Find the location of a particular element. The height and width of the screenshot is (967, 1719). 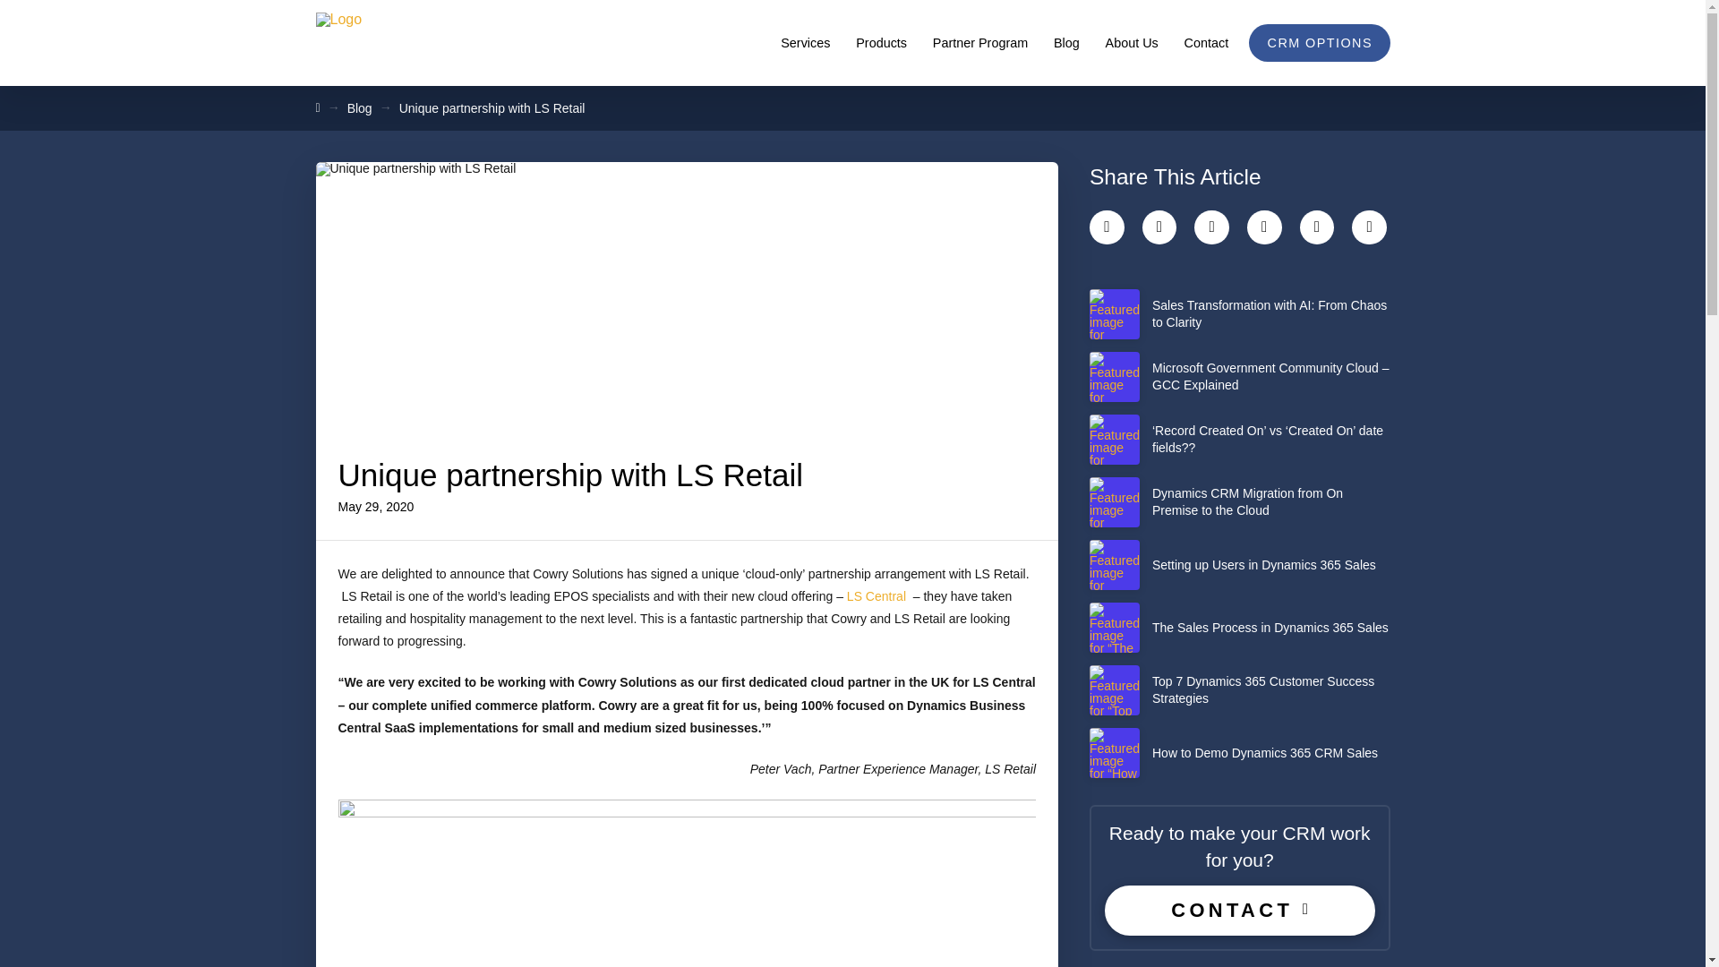

Products is located at coordinates (881, 43).